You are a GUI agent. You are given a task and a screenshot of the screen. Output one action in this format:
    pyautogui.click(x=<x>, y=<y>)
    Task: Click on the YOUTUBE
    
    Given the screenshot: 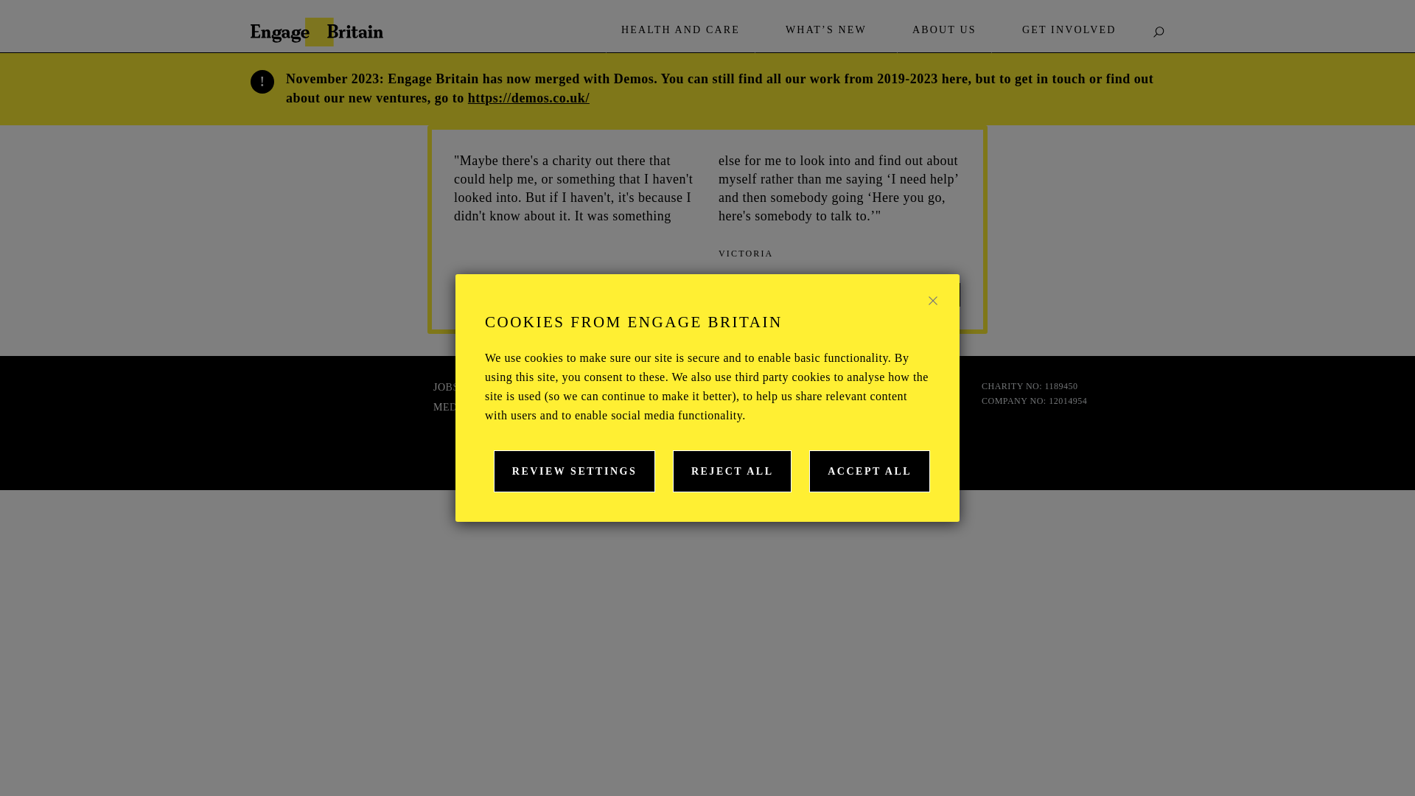 What is the action you would take?
    pyautogui.click(x=651, y=455)
    